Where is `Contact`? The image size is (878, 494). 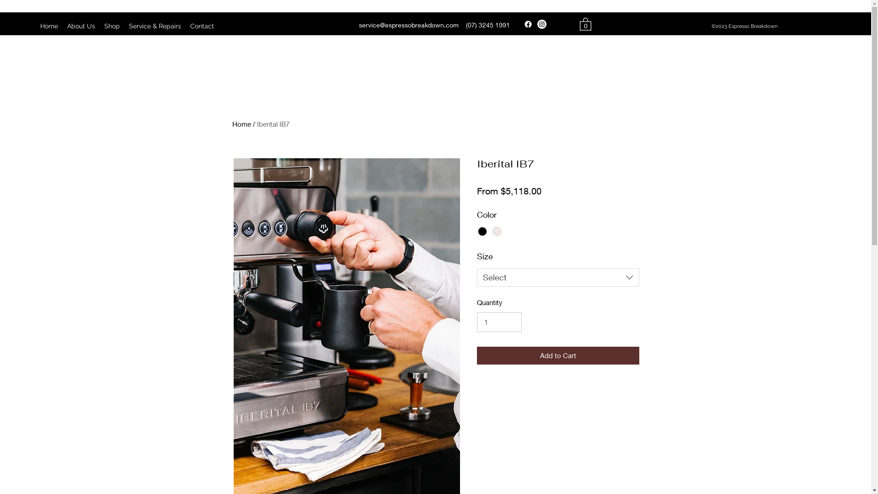
Contact is located at coordinates (202, 26).